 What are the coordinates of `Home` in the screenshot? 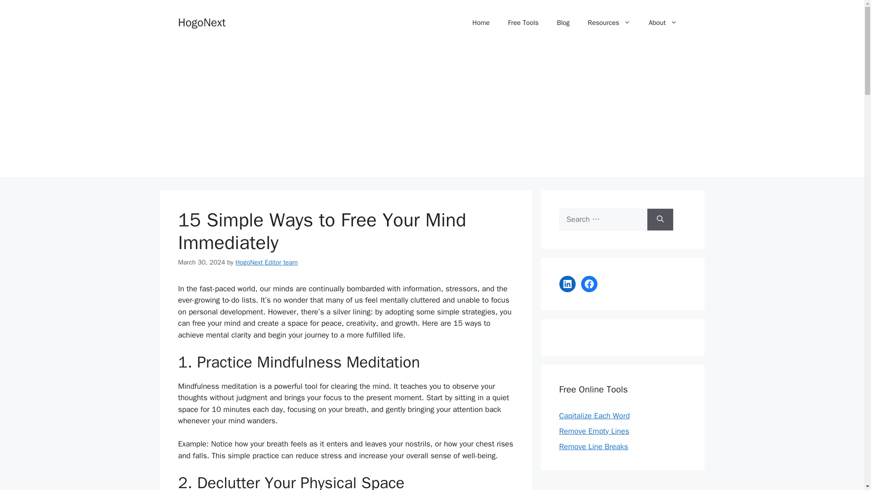 It's located at (481, 23).